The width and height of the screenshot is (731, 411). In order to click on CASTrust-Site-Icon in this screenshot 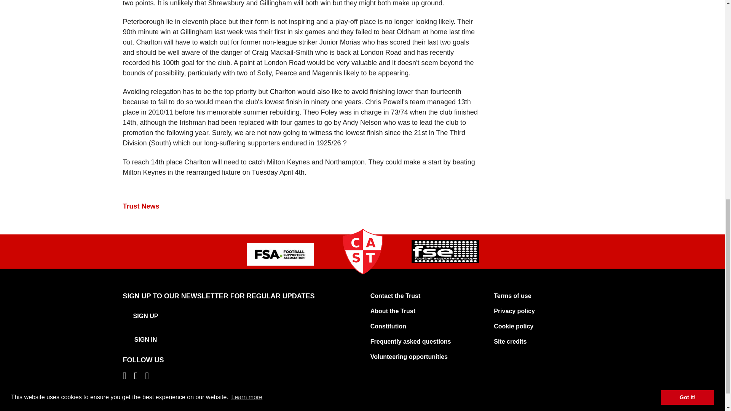, I will do `click(362, 251)`.